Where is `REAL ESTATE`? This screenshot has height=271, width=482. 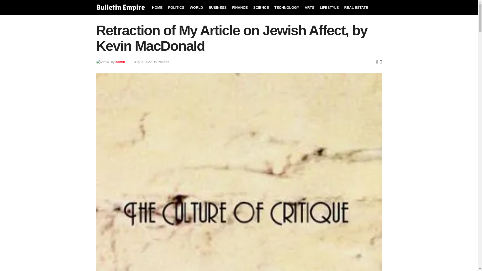 REAL ESTATE is located at coordinates (356, 8).